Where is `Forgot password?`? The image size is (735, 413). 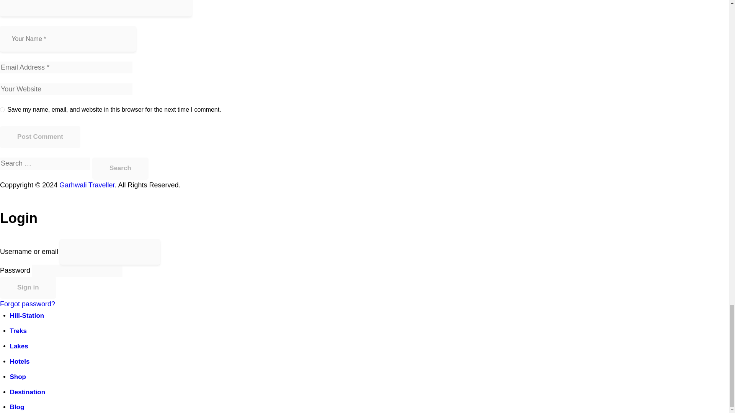
Forgot password? is located at coordinates (28, 304).